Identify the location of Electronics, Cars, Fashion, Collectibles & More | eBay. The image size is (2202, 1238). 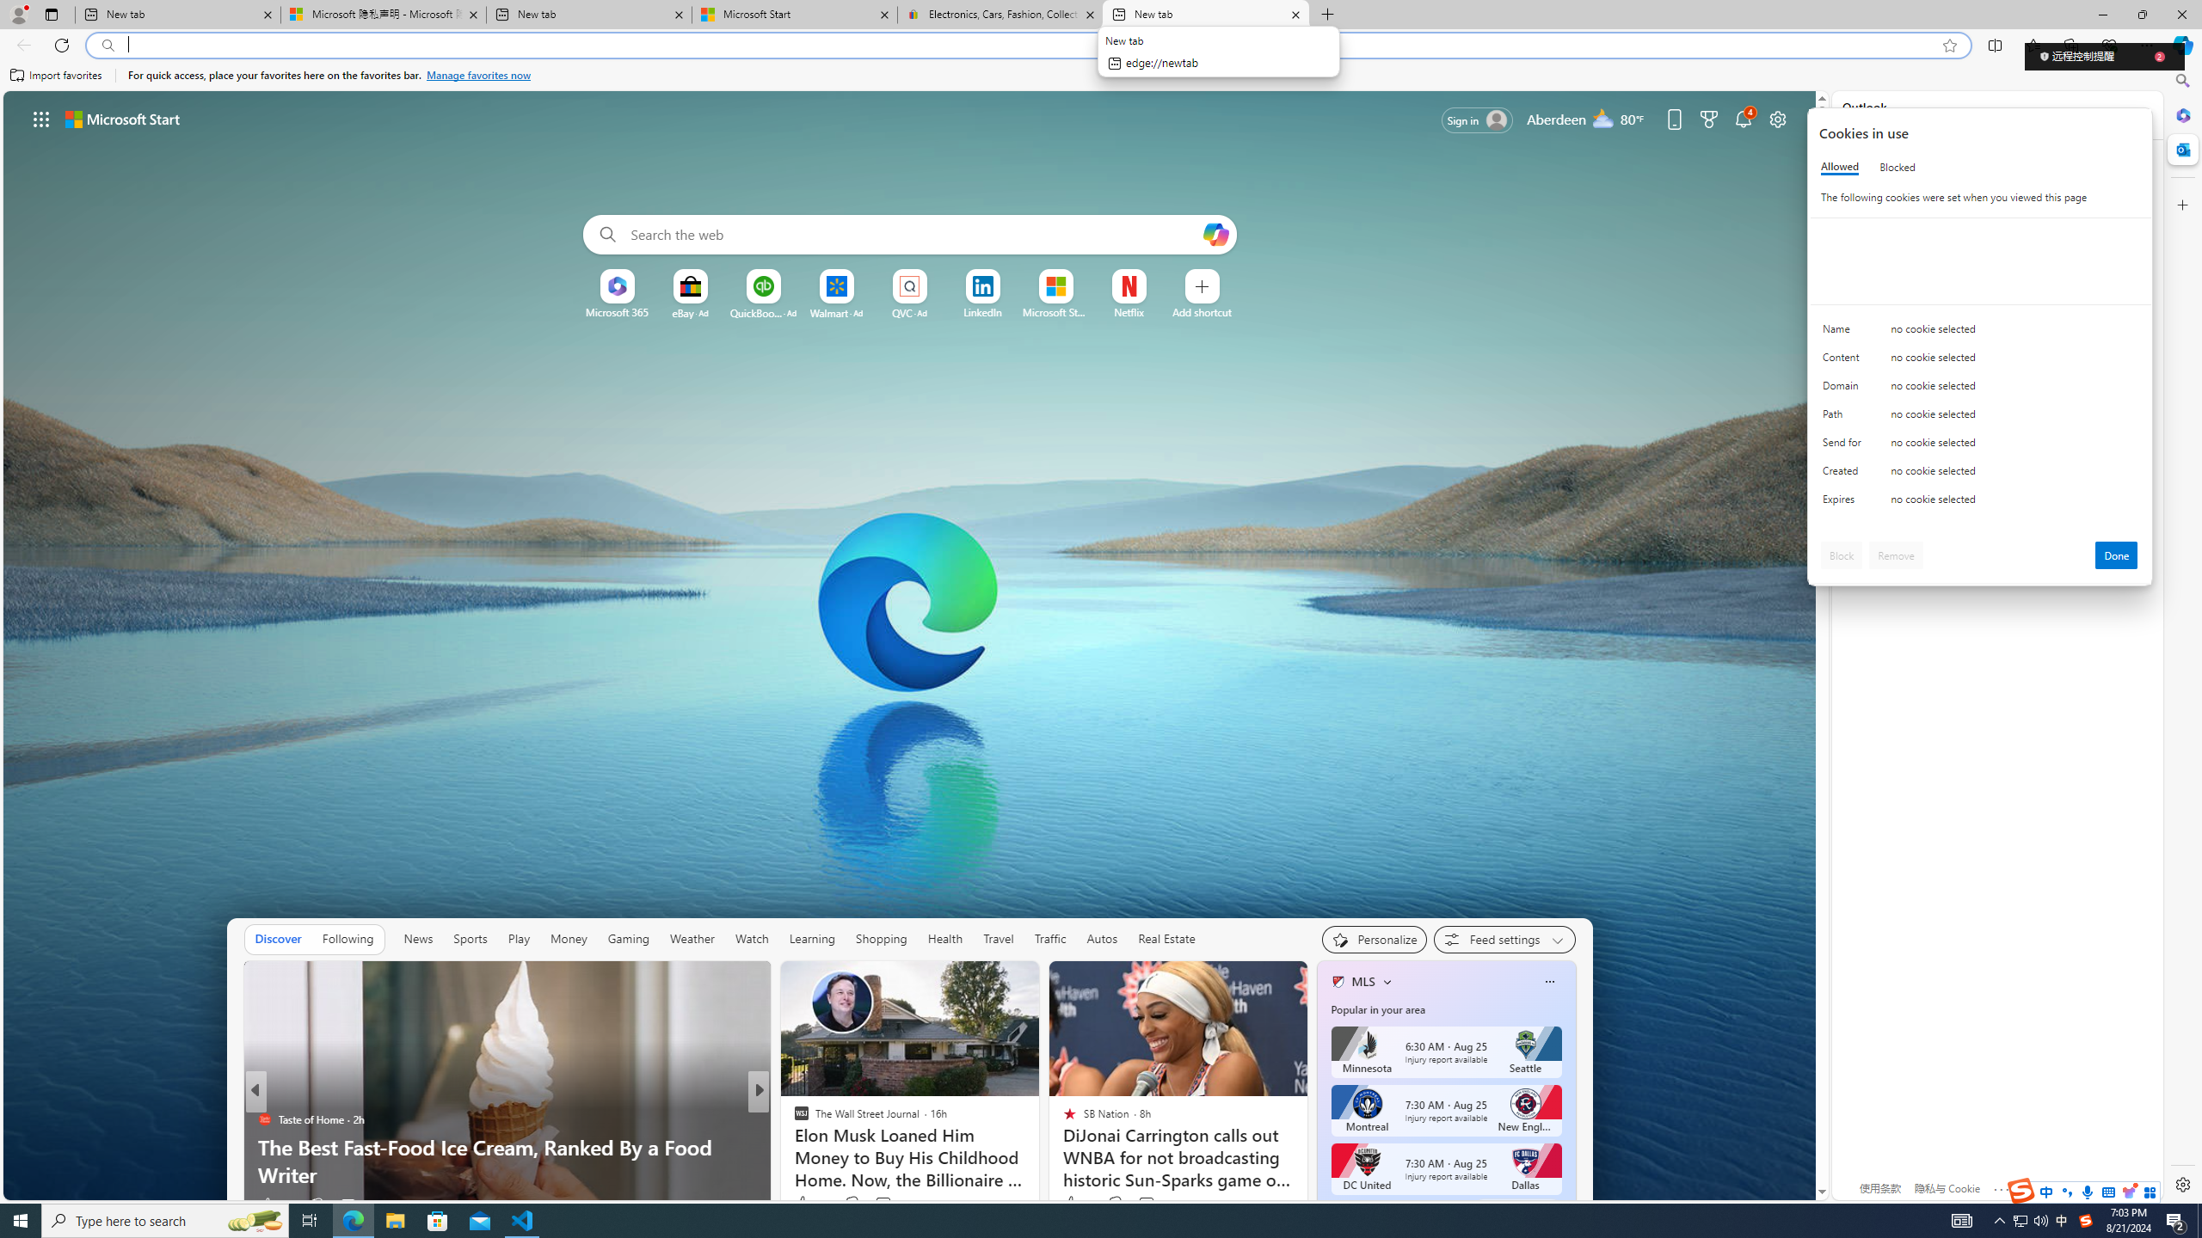
(1000, 15).